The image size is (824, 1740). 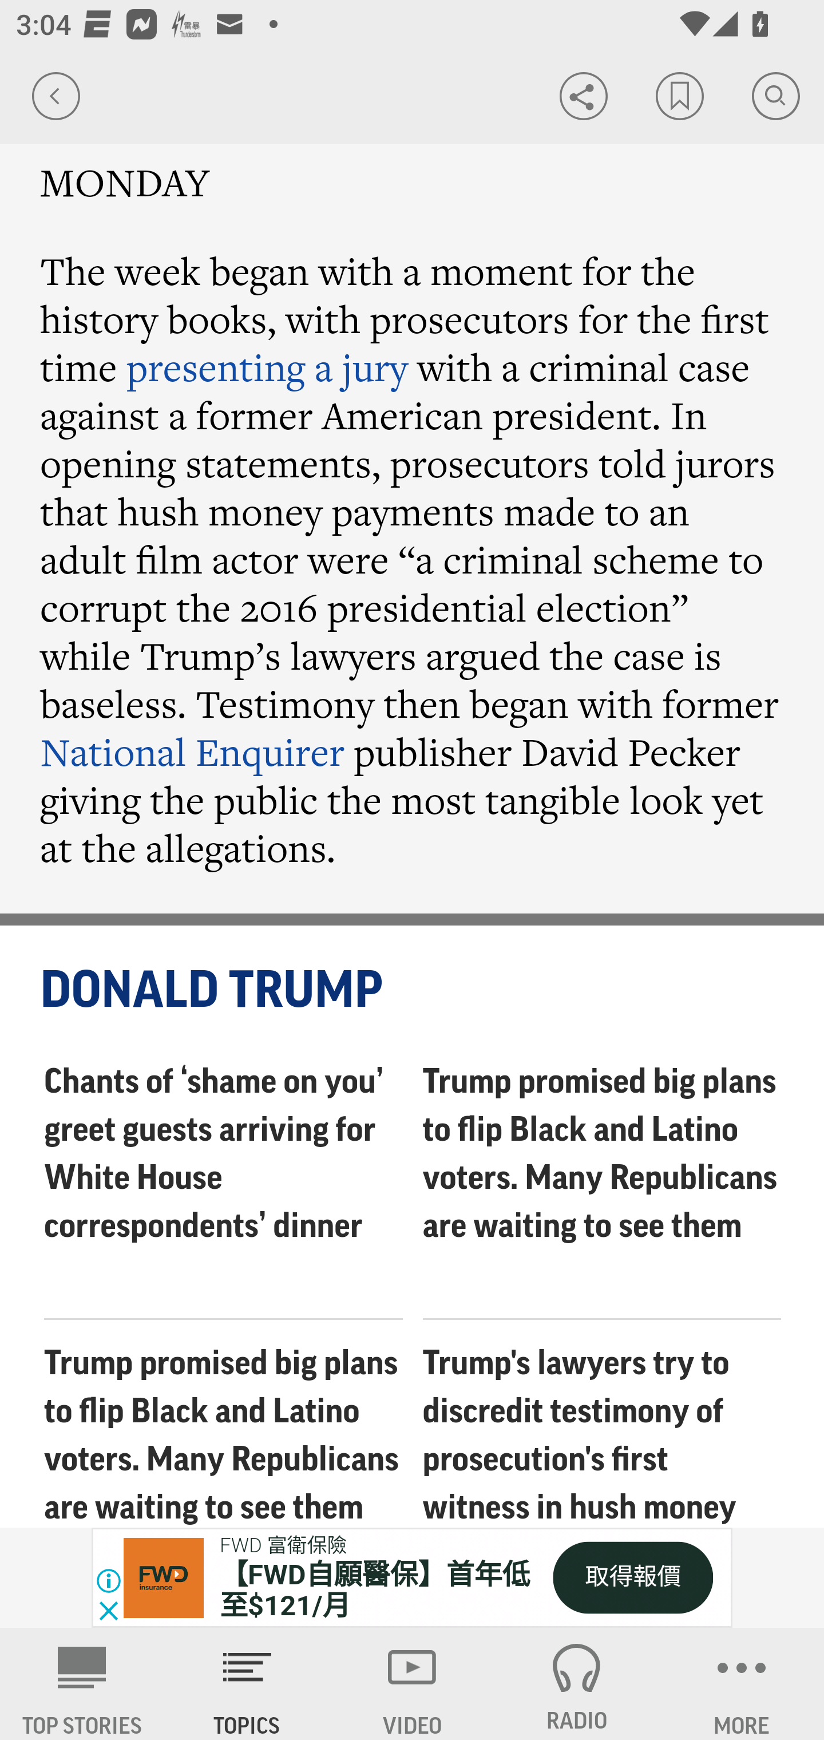 I want to click on presenting a jury, so click(x=267, y=367).